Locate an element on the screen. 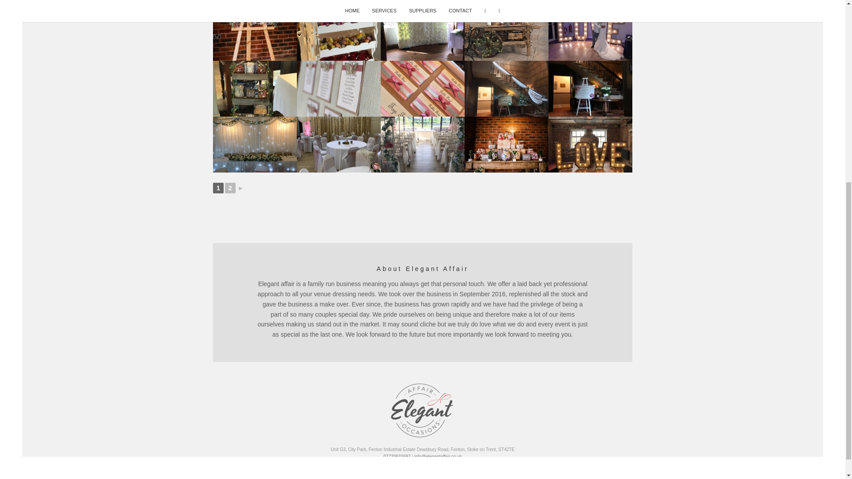 The height and width of the screenshot is (479, 852). ACRLYC SIGN 2 is located at coordinates (255, 33).